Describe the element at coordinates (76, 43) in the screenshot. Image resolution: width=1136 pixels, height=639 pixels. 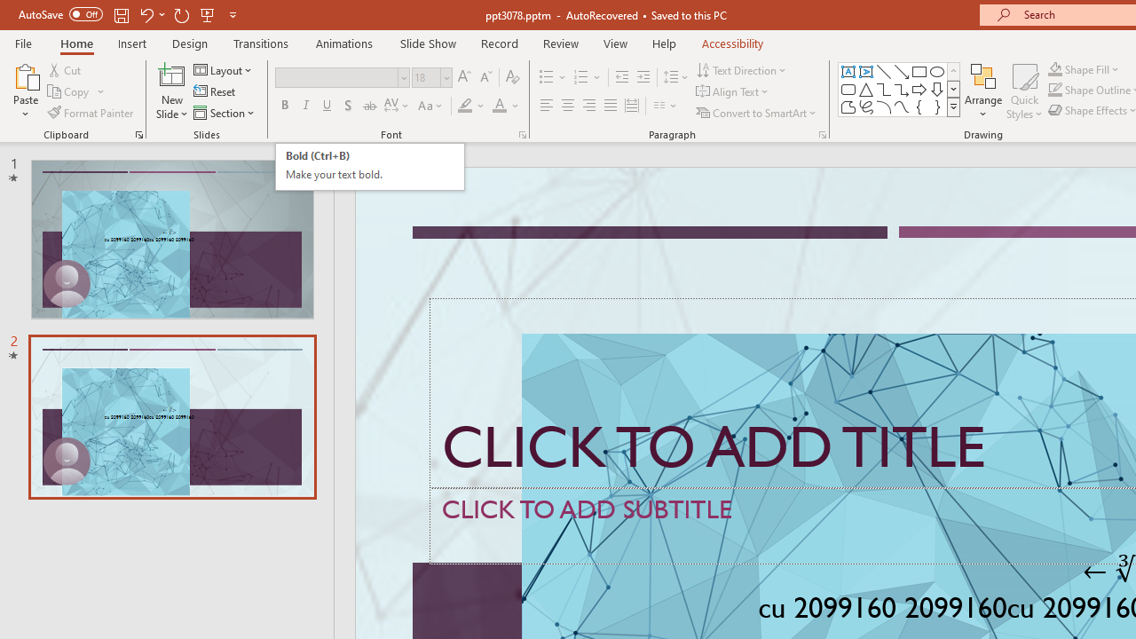
I see `Home` at that location.